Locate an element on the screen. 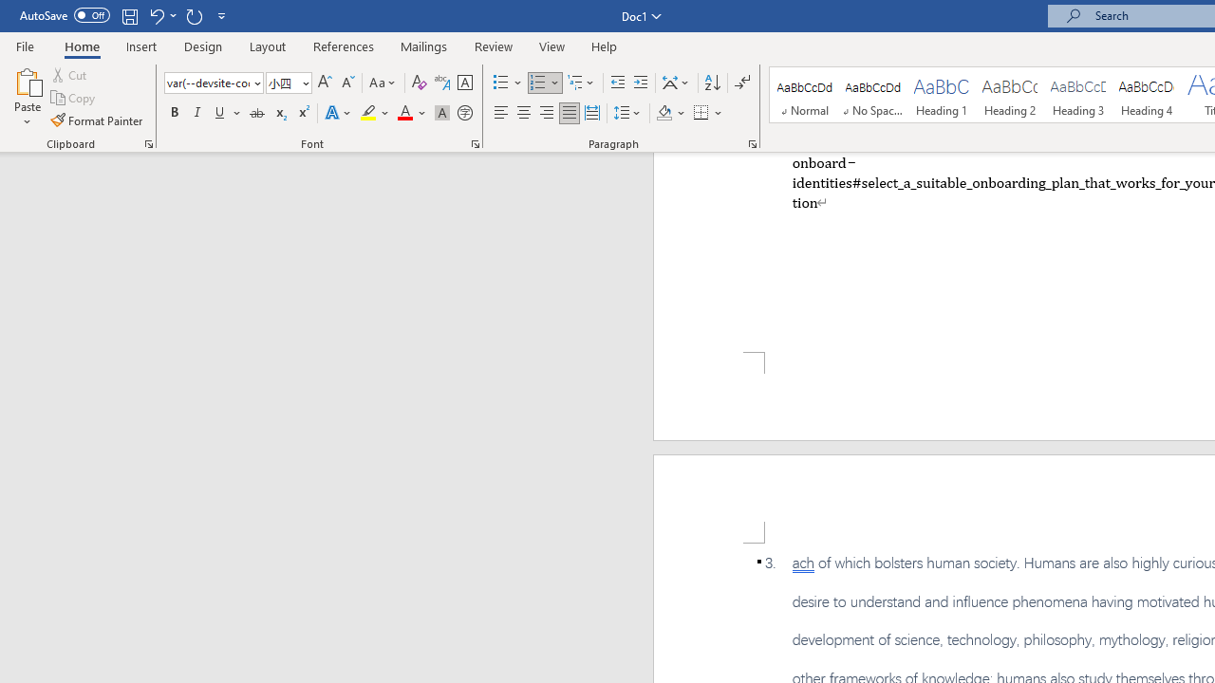 The image size is (1215, 683). Shading RGB(0, 0, 0) is located at coordinates (664, 114).